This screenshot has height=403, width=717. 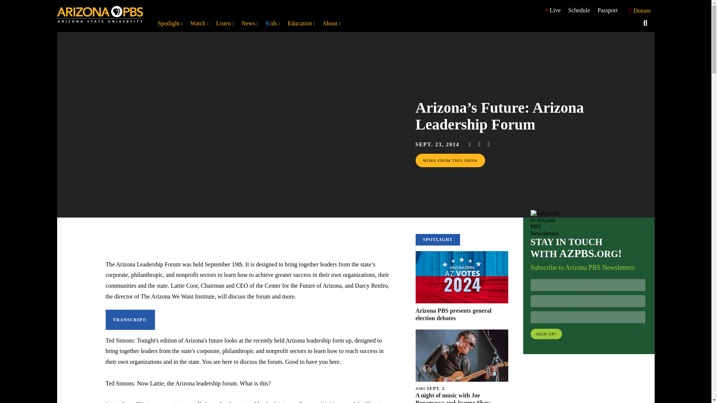 What do you see at coordinates (607, 10) in the screenshot?
I see `Passport` at bounding box center [607, 10].